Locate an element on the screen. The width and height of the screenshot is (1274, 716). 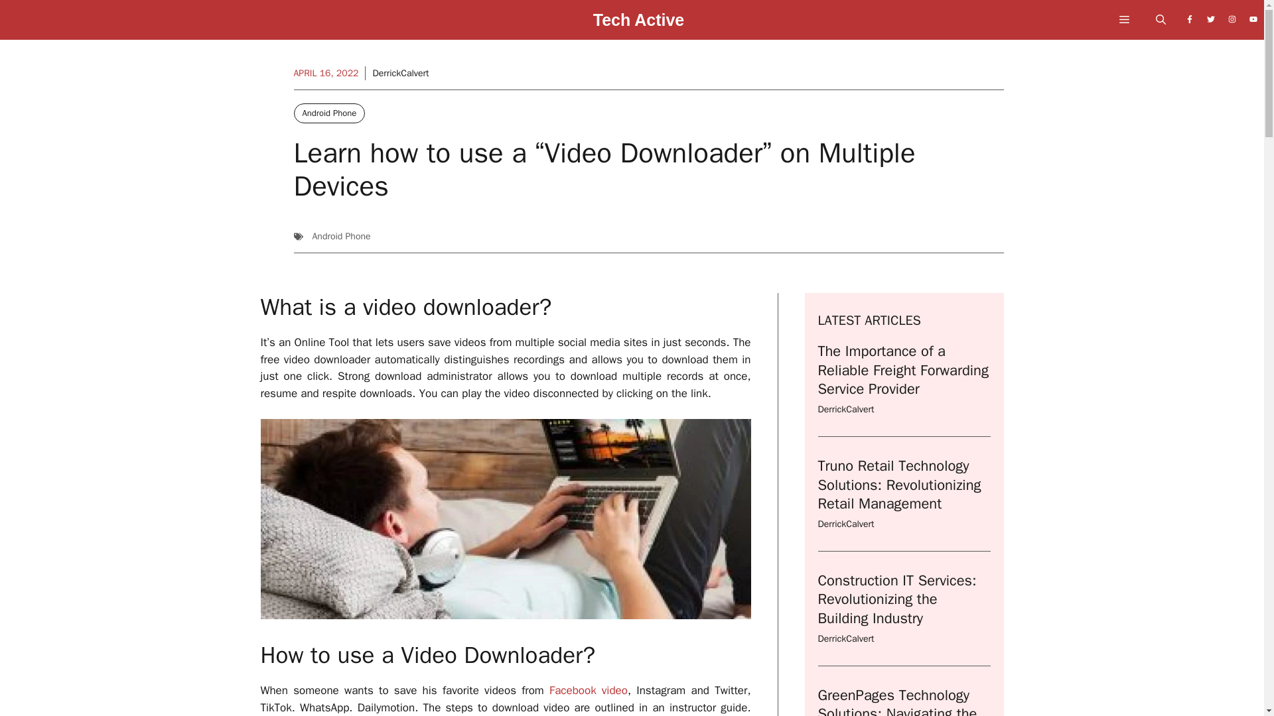
DerrickCalvert is located at coordinates (845, 524).